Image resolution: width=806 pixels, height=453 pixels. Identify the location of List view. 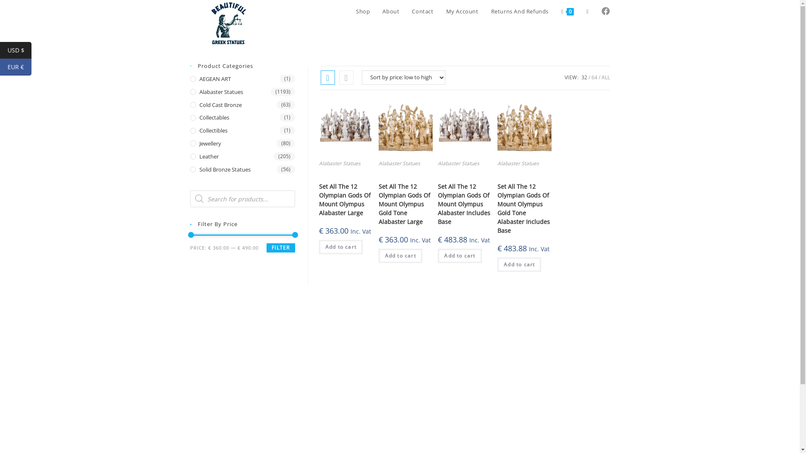
(346, 78).